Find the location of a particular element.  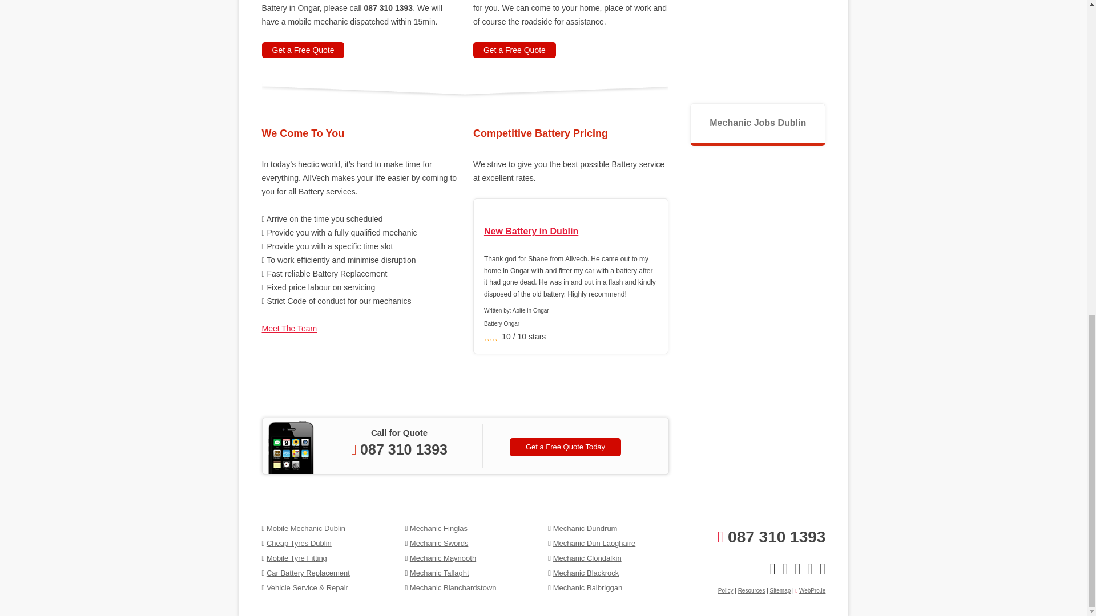

Car Battery Replacement is located at coordinates (308, 573).